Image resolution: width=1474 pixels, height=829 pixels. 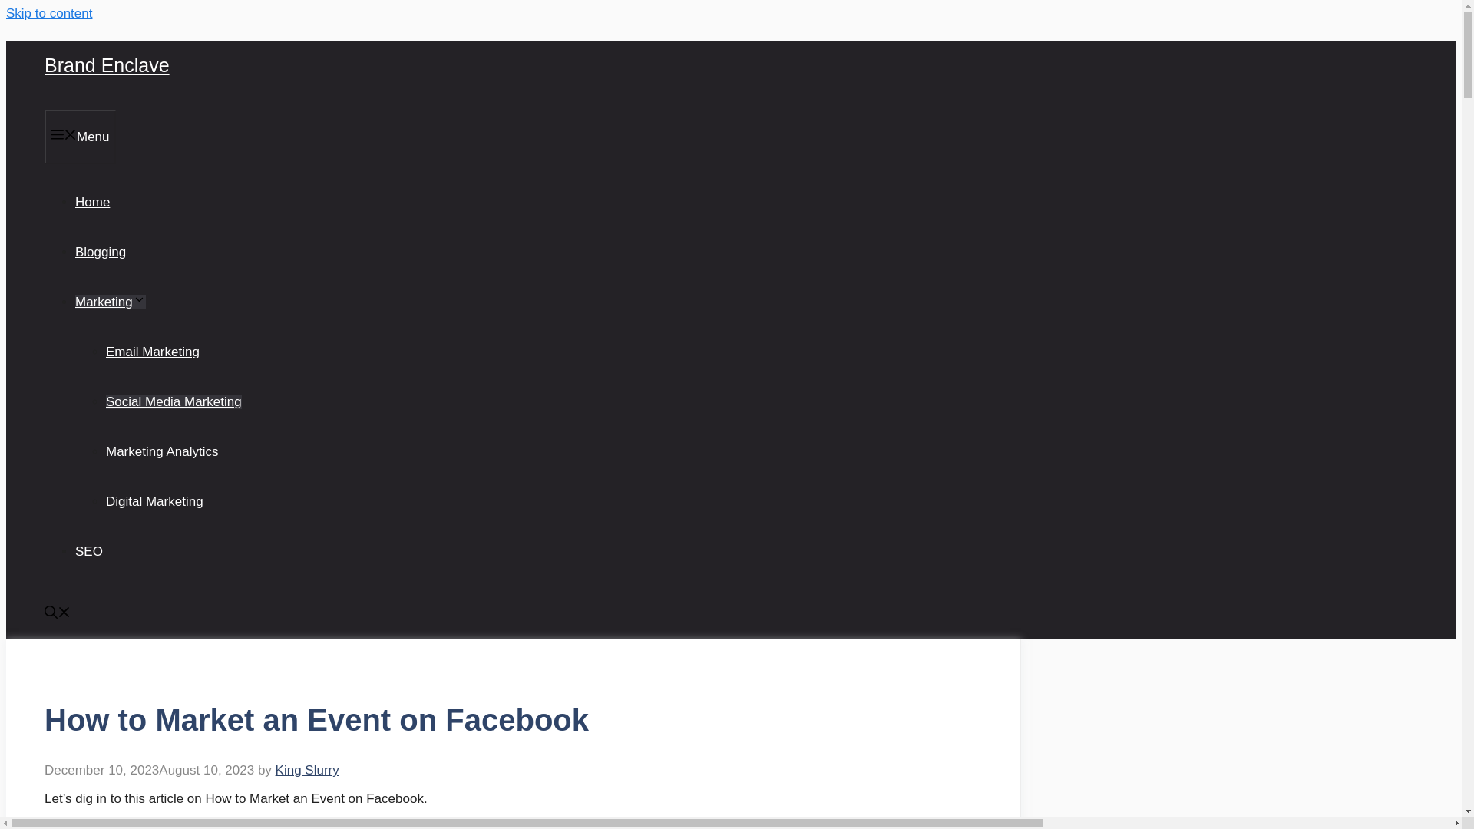 What do you see at coordinates (307, 770) in the screenshot?
I see `King Slurry` at bounding box center [307, 770].